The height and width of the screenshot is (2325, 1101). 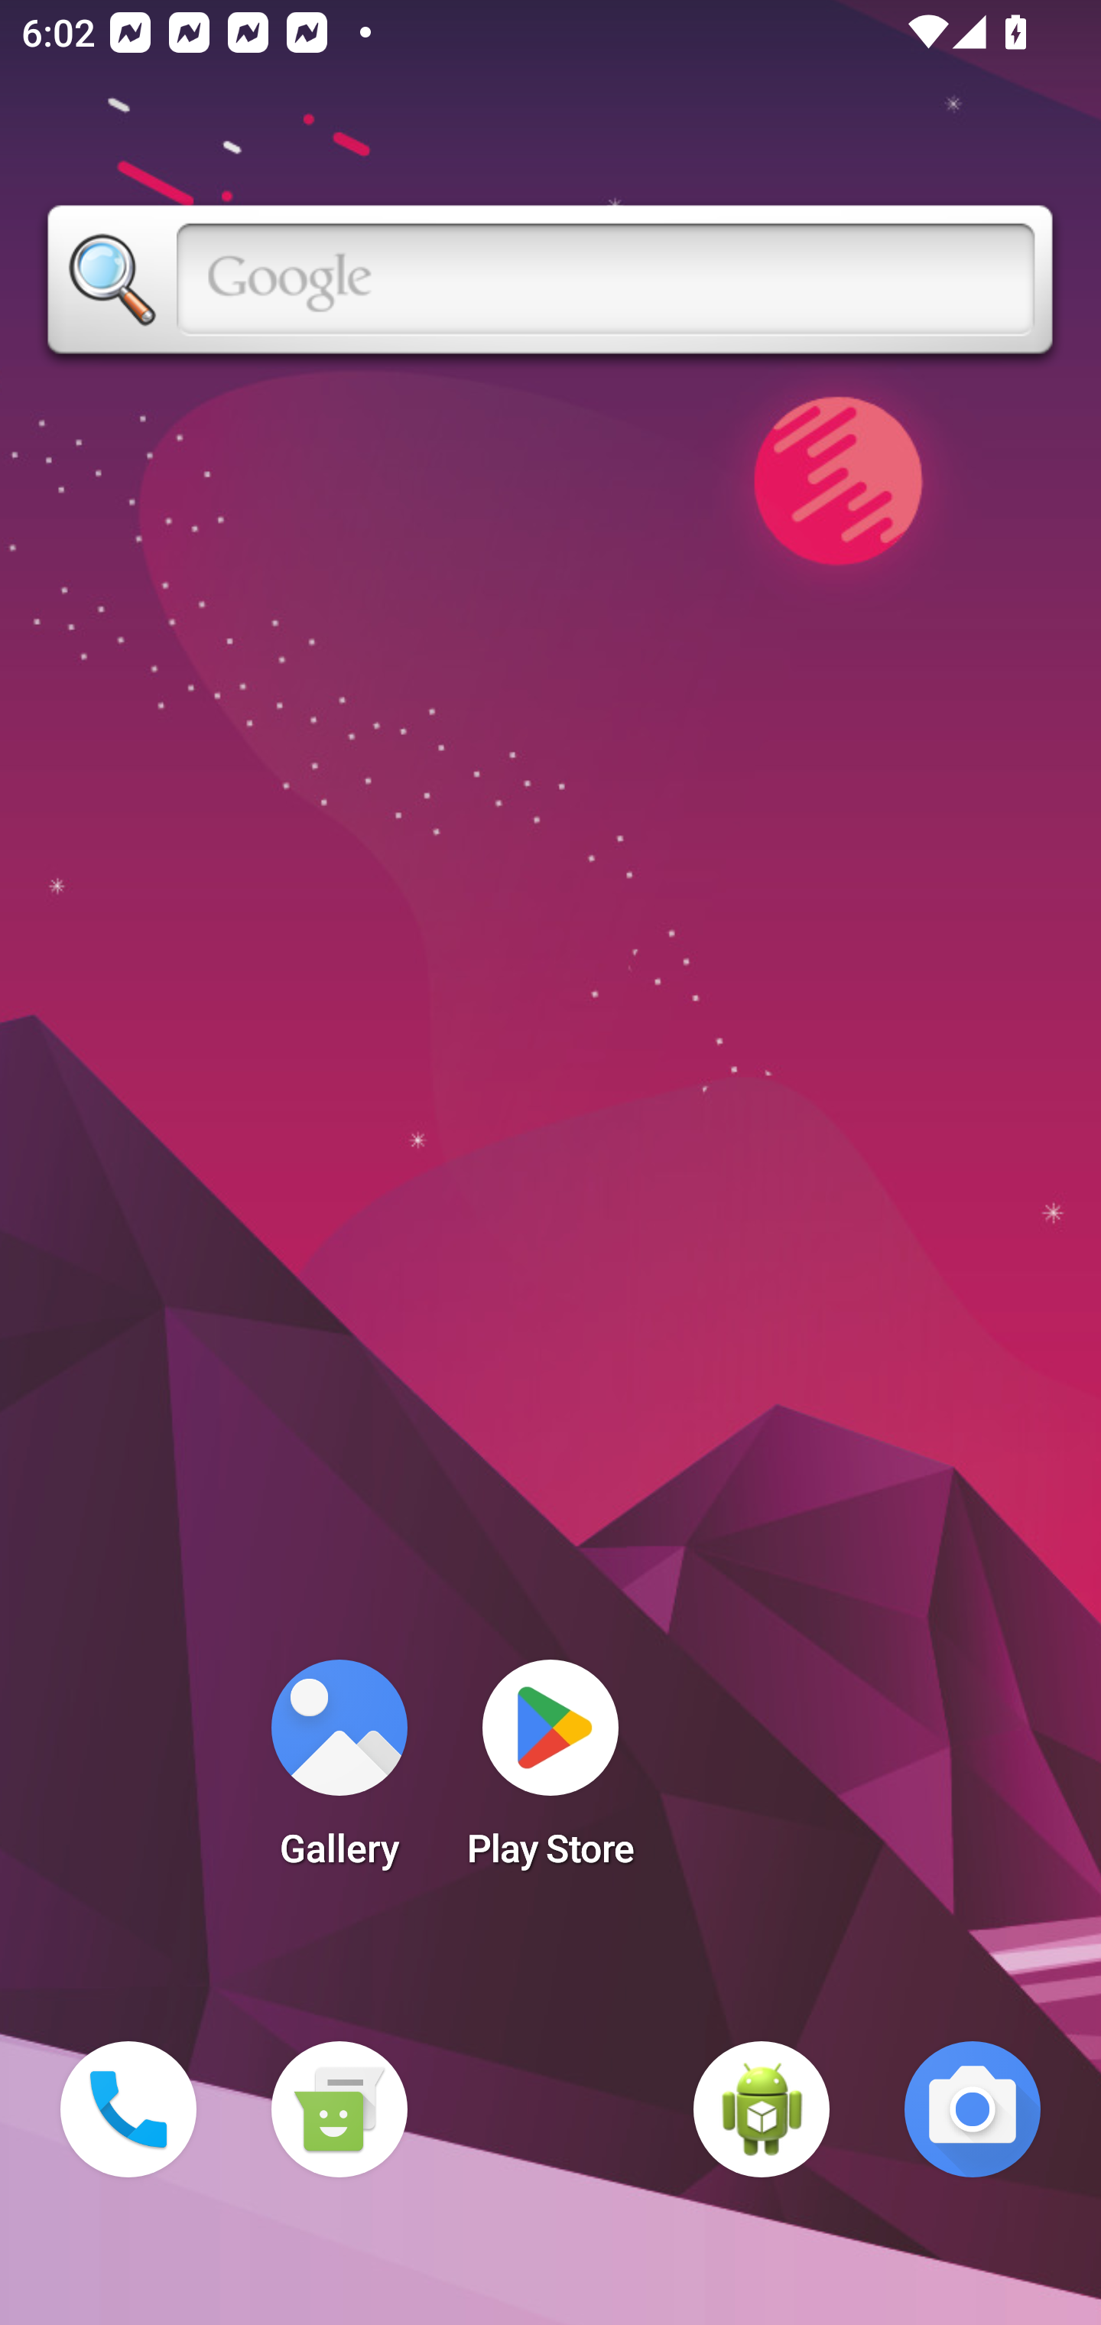 What do you see at coordinates (339, 2109) in the screenshot?
I see `Messaging` at bounding box center [339, 2109].